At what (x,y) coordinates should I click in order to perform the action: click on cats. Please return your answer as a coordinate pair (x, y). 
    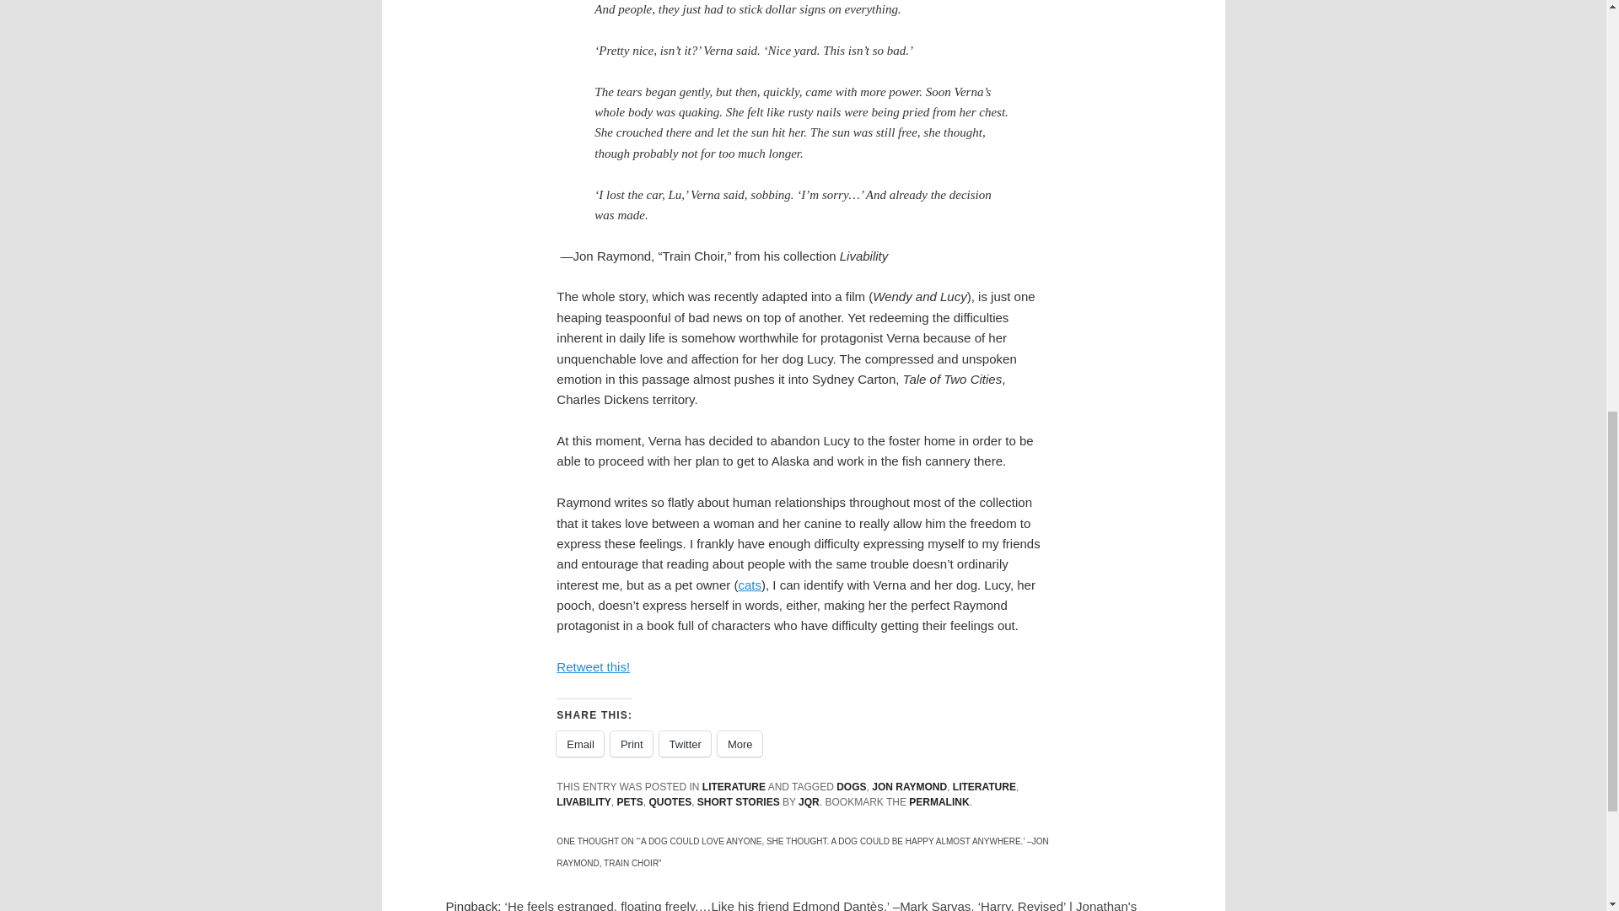
    Looking at the image, I should click on (749, 585).